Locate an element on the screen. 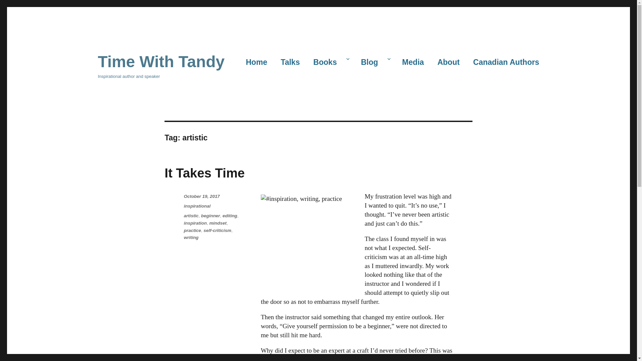  It Takes Time is located at coordinates (204, 172).